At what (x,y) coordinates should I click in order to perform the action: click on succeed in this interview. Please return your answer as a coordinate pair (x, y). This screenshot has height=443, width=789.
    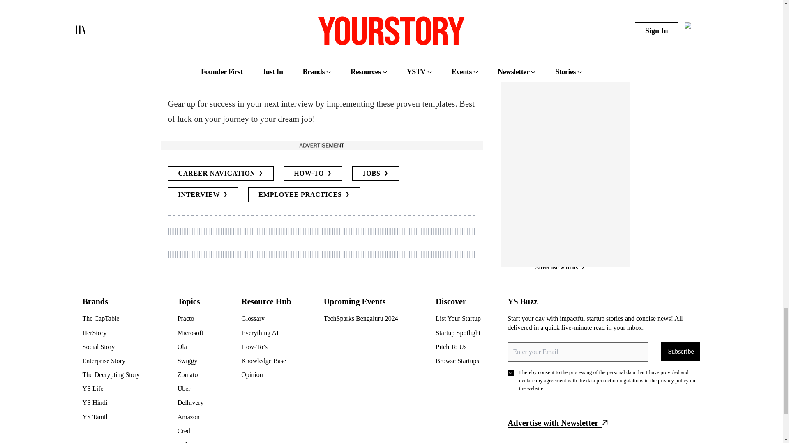
    Looking at the image, I should click on (224, 30).